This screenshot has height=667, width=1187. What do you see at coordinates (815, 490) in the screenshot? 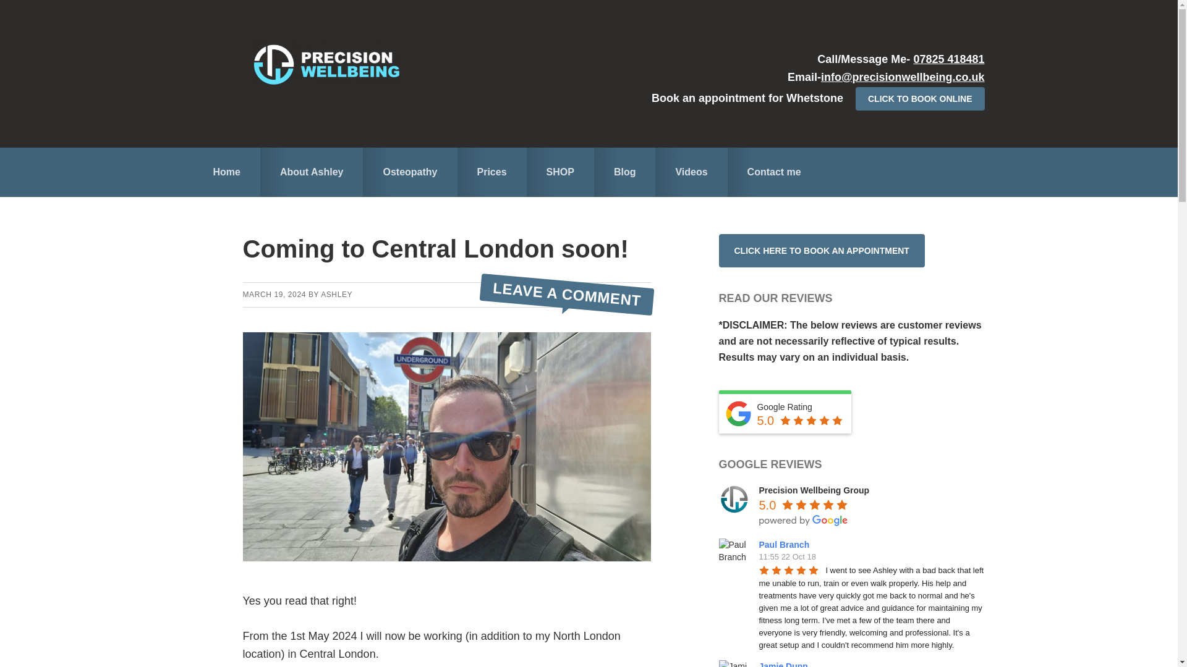
I see `Precision Wellbeing Group` at bounding box center [815, 490].